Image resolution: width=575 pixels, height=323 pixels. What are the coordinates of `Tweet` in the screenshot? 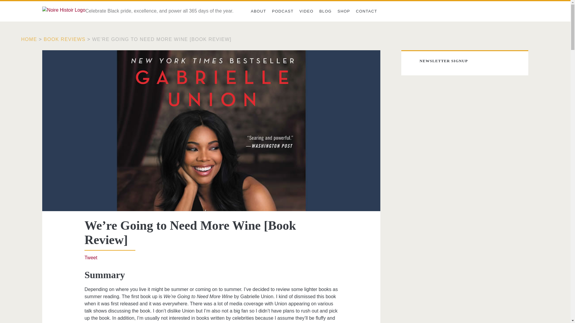 It's located at (91, 258).